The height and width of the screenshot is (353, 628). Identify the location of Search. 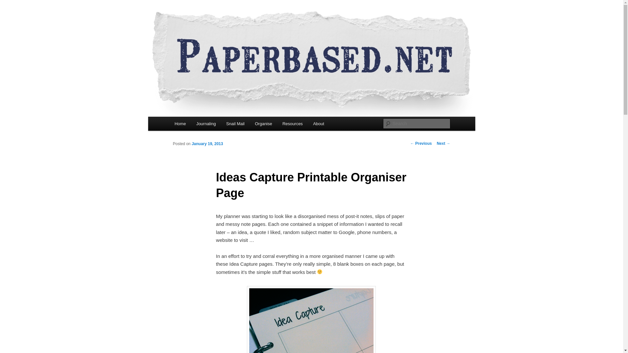
(10, 4).